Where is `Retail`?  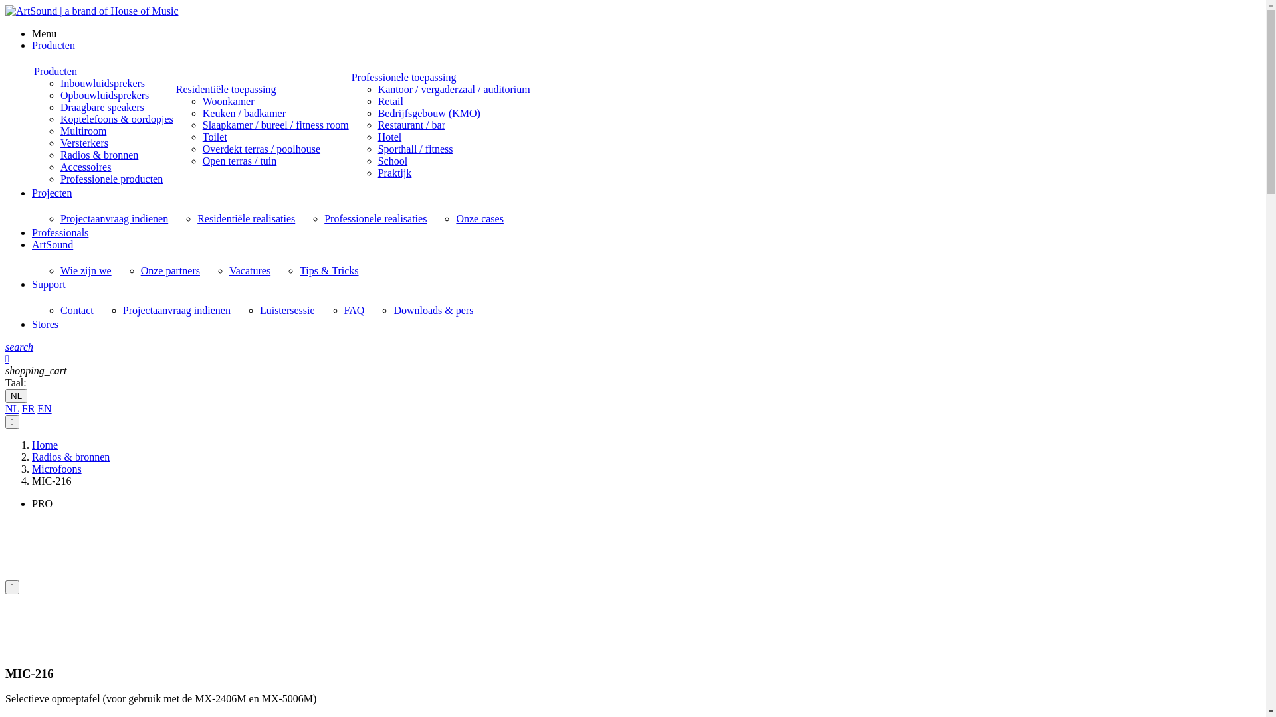 Retail is located at coordinates (391, 101).